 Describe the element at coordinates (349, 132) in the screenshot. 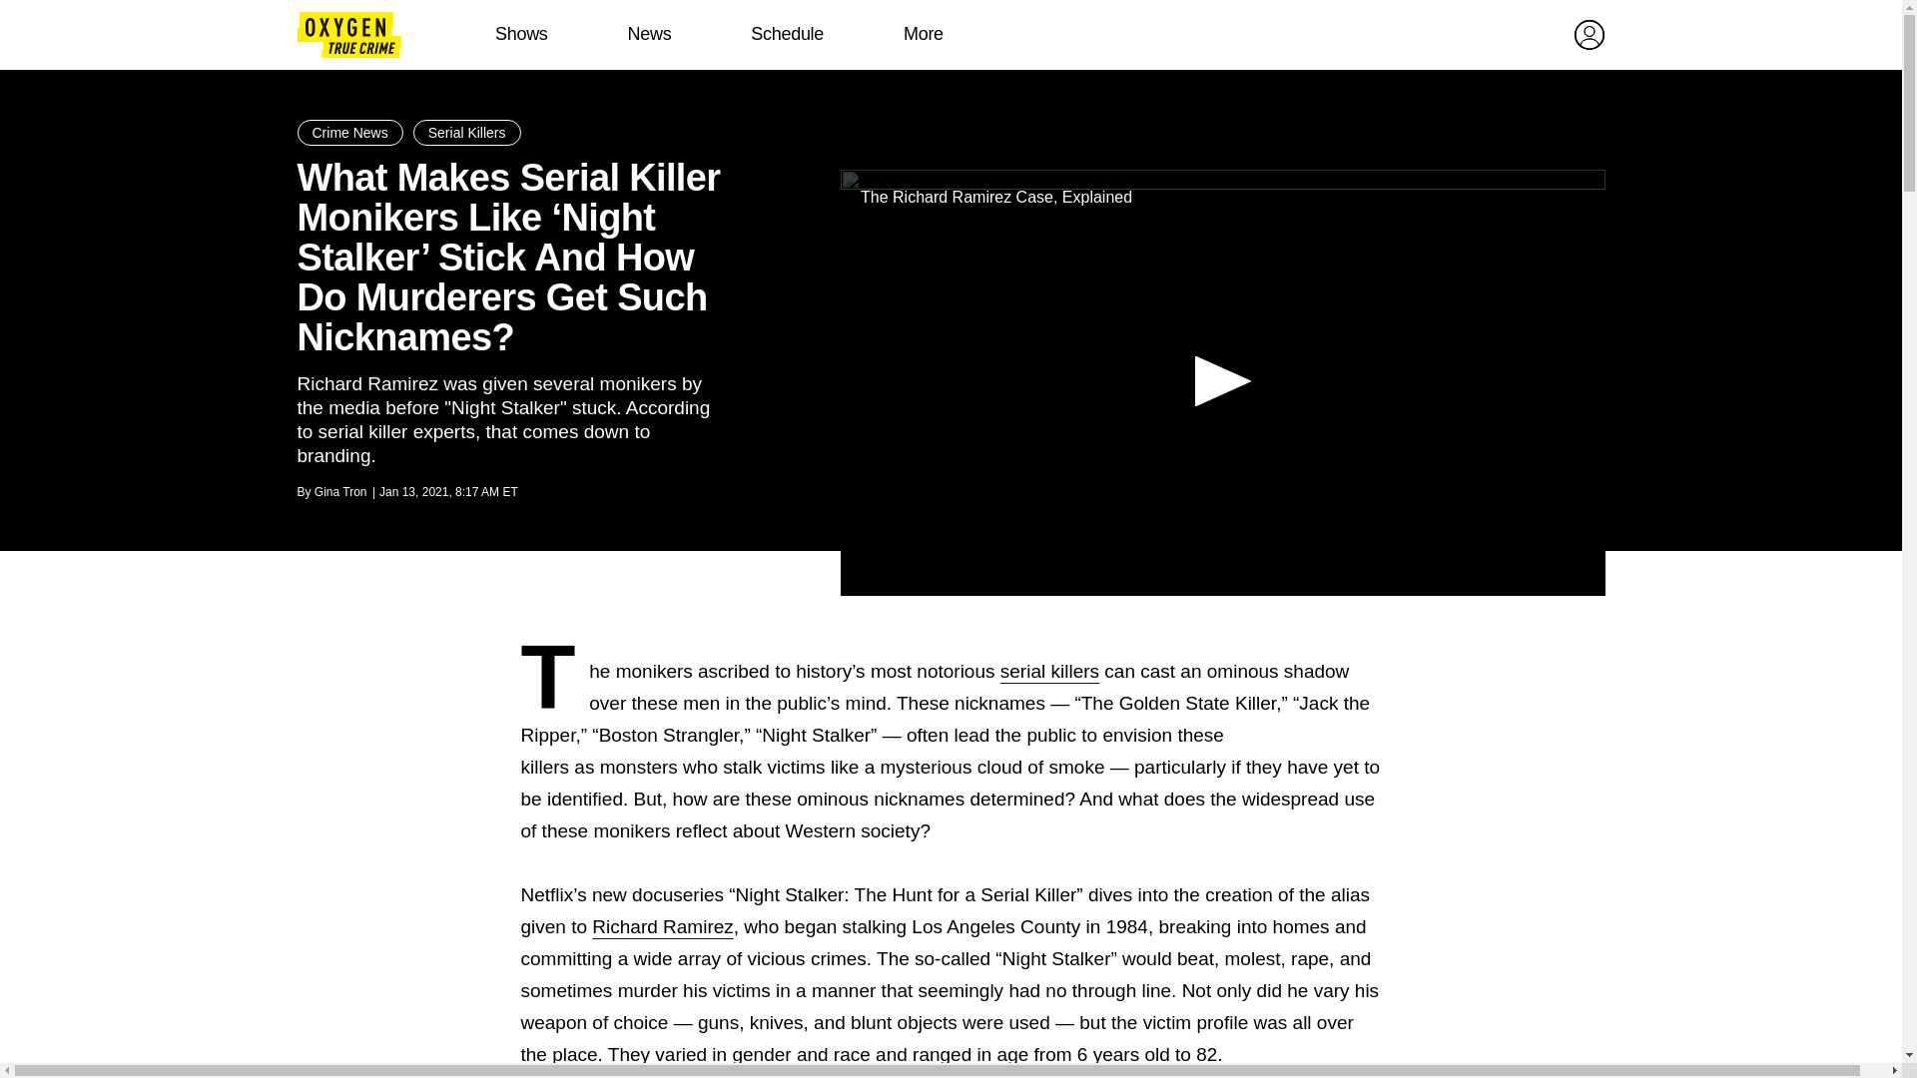

I see `Crime News` at that location.